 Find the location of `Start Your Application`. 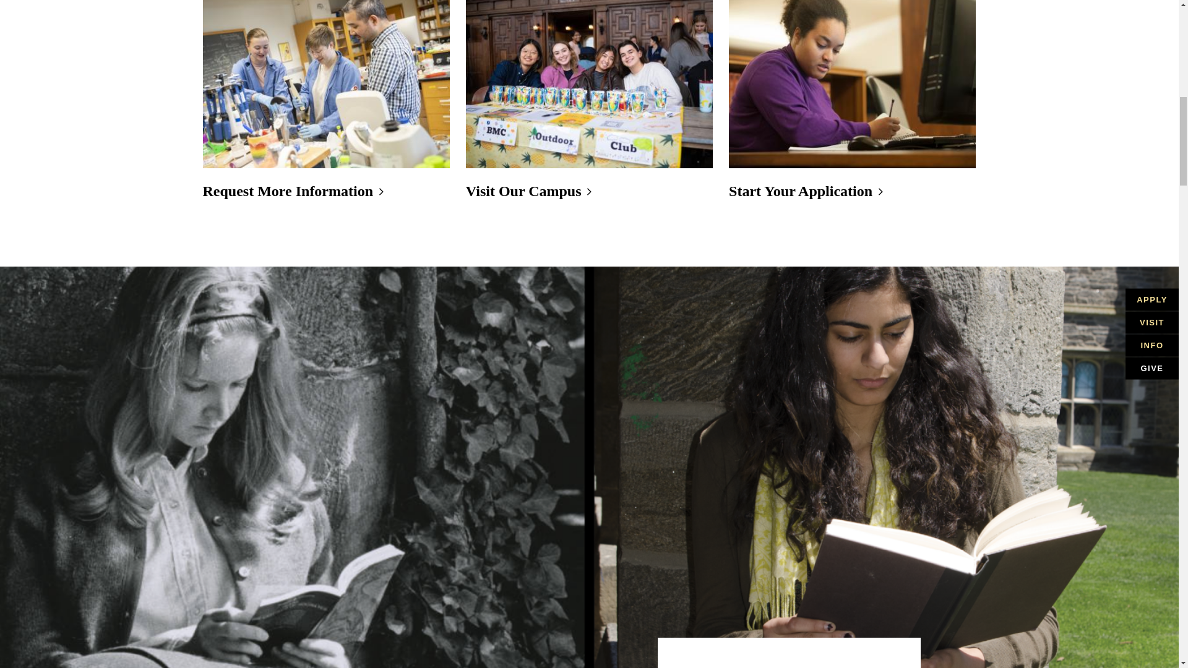

Start Your Application is located at coordinates (801, 191).